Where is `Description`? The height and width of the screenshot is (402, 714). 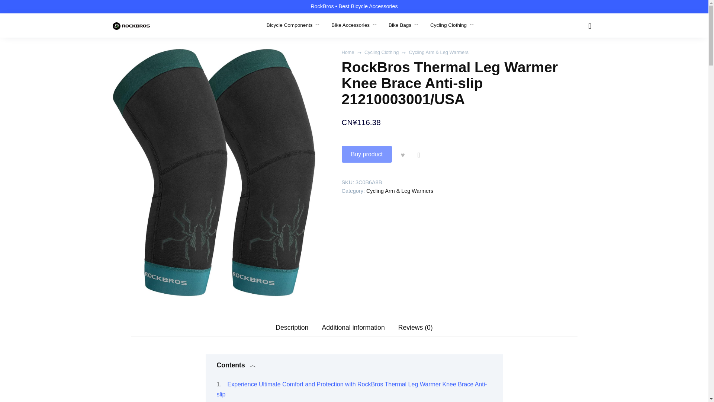
Description is located at coordinates (292, 328).